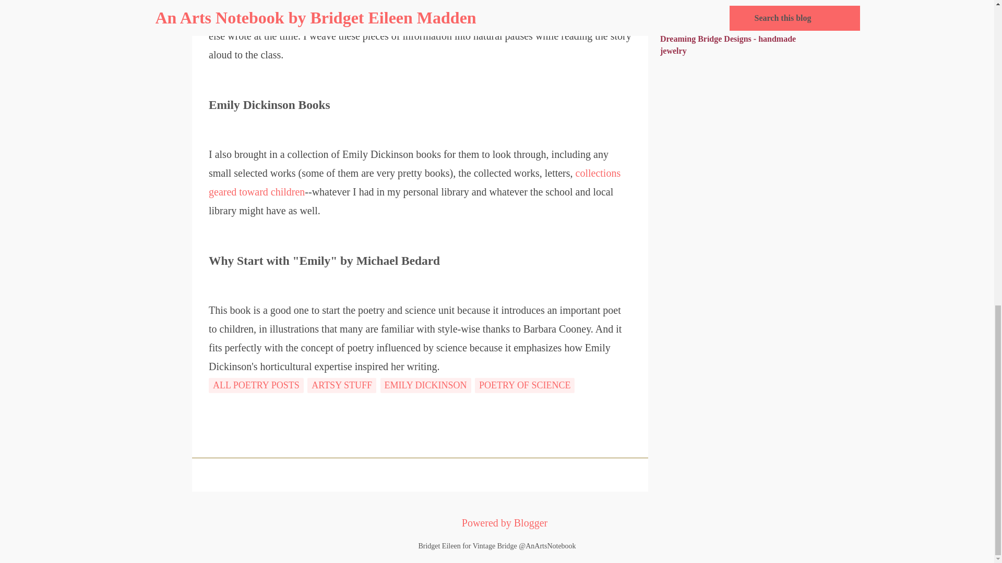  I want to click on POETRY OF SCIENCE, so click(524, 385).